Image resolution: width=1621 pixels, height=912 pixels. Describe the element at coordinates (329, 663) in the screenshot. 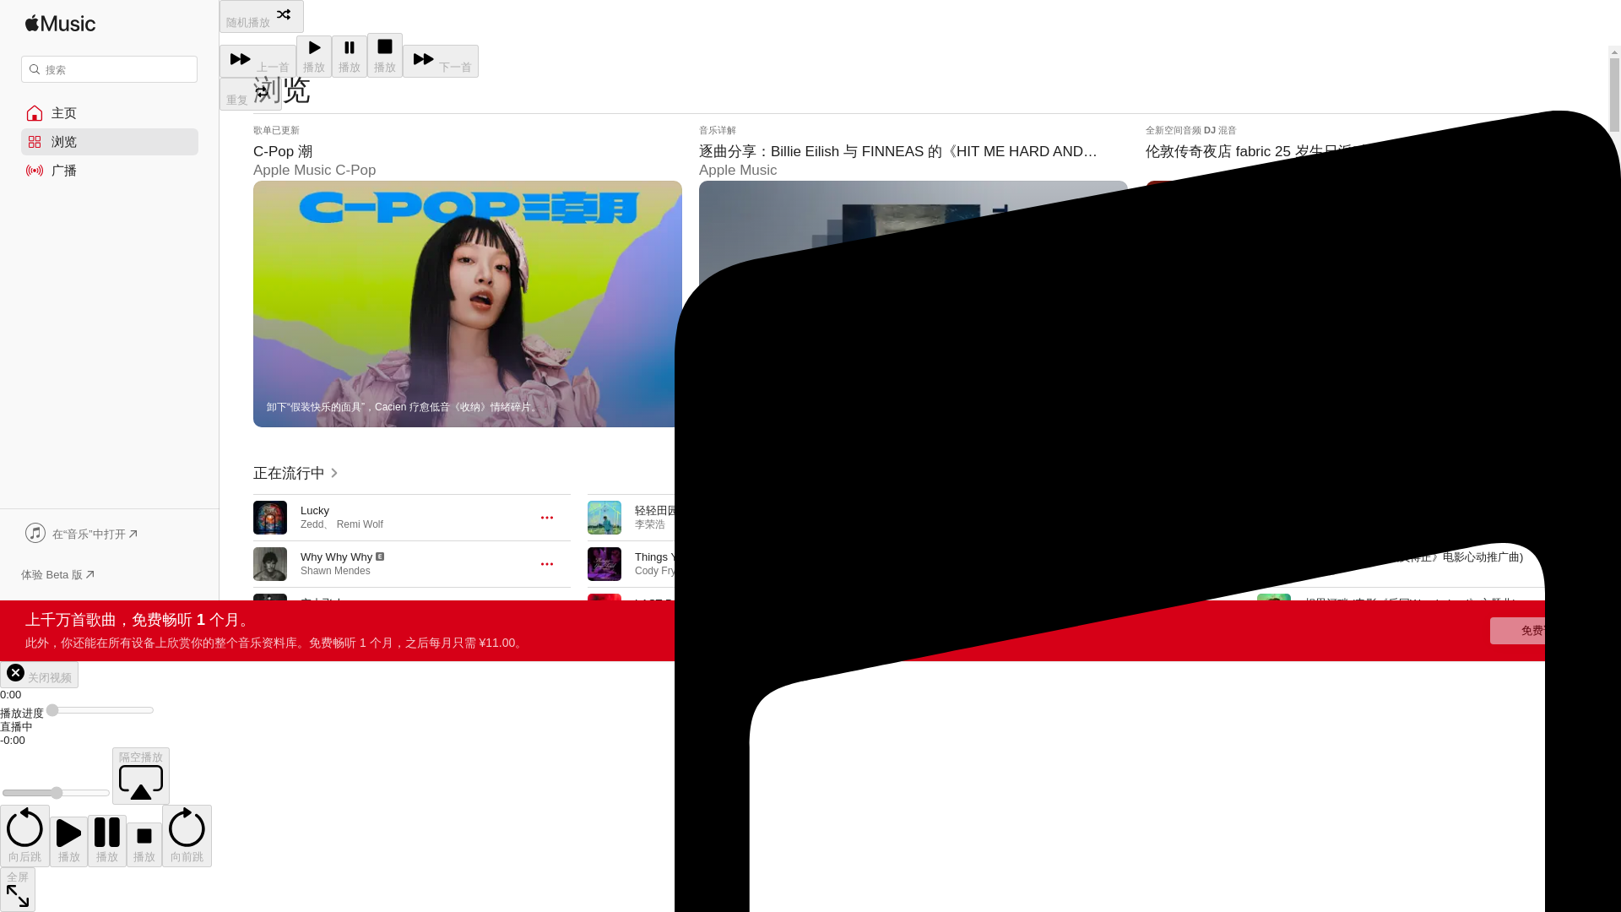

I see `Clean Bandit` at that location.